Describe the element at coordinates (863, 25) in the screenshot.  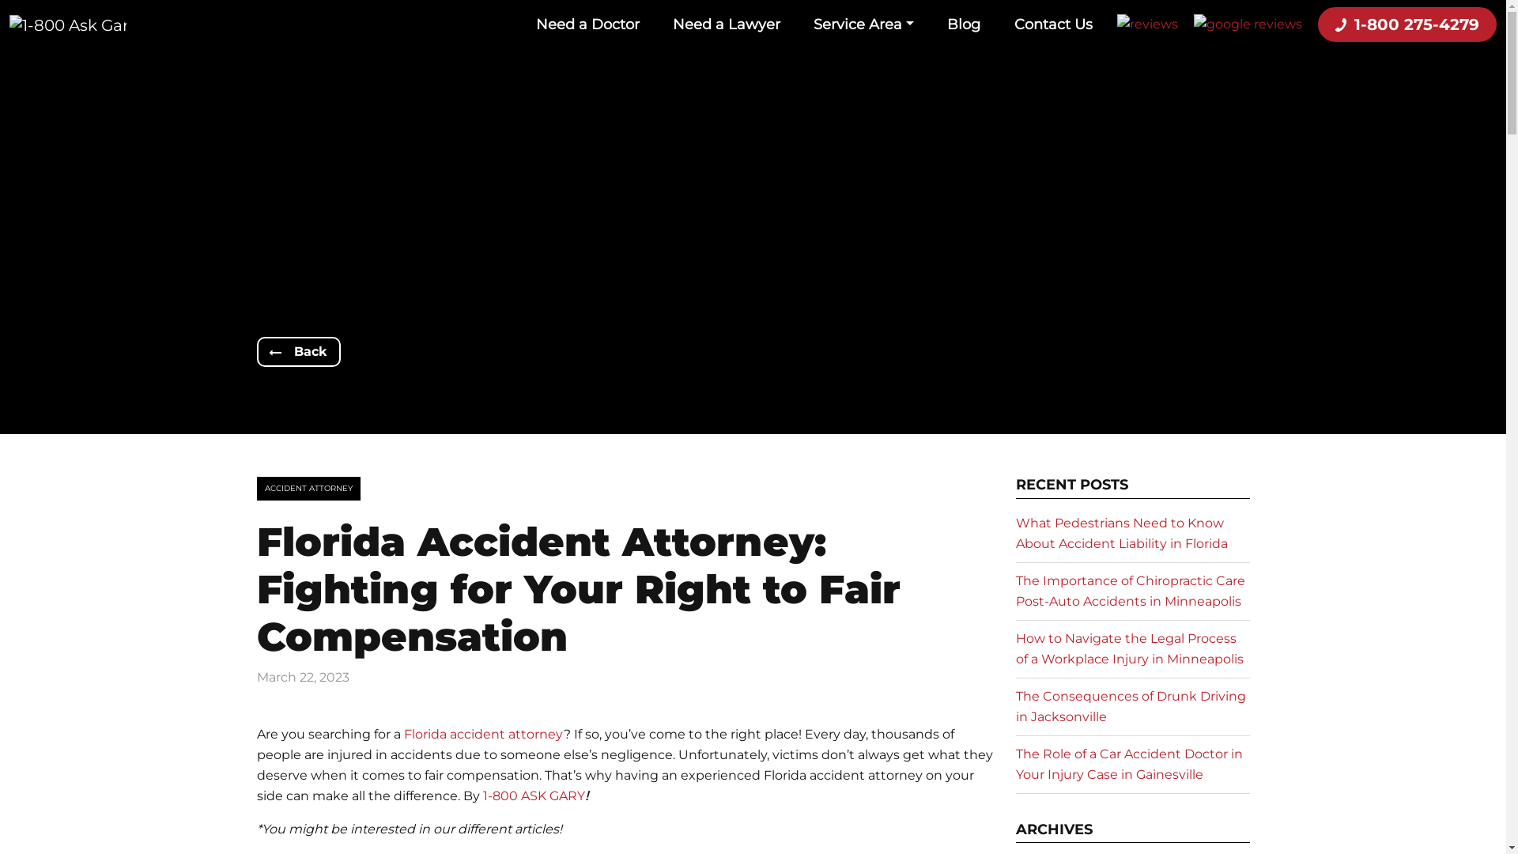
I see `Service Area` at that location.